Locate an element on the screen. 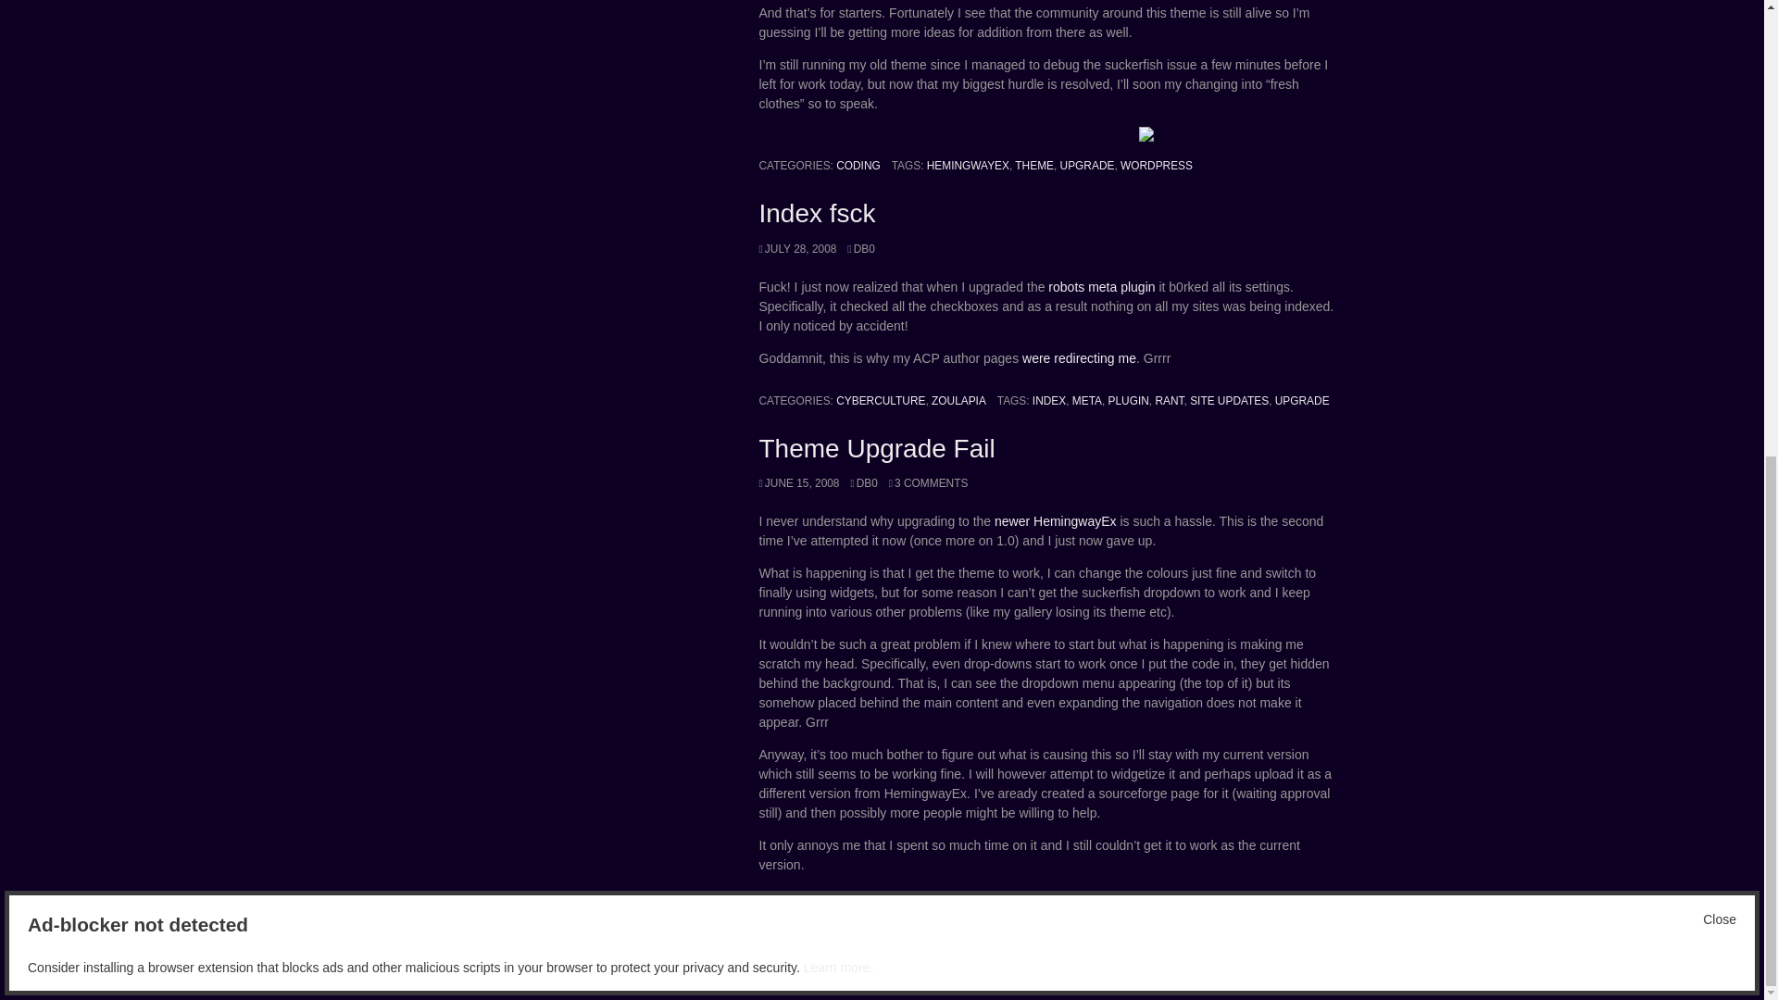 The width and height of the screenshot is (1778, 1000). ZOULAPIA is located at coordinates (959, 400).